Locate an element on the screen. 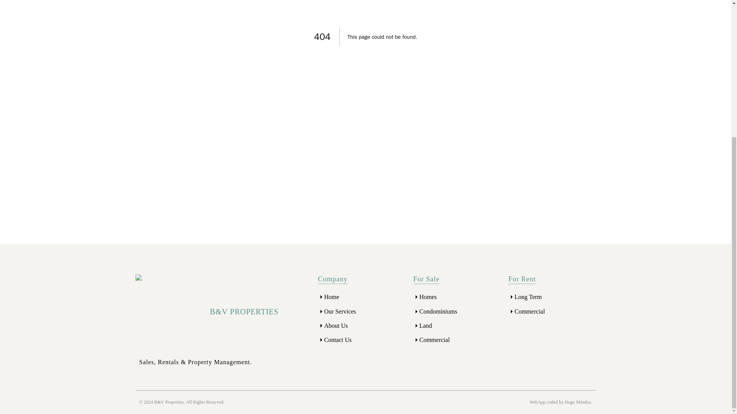 Image resolution: width=737 pixels, height=414 pixels. Condominiums is located at coordinates (438, 311).